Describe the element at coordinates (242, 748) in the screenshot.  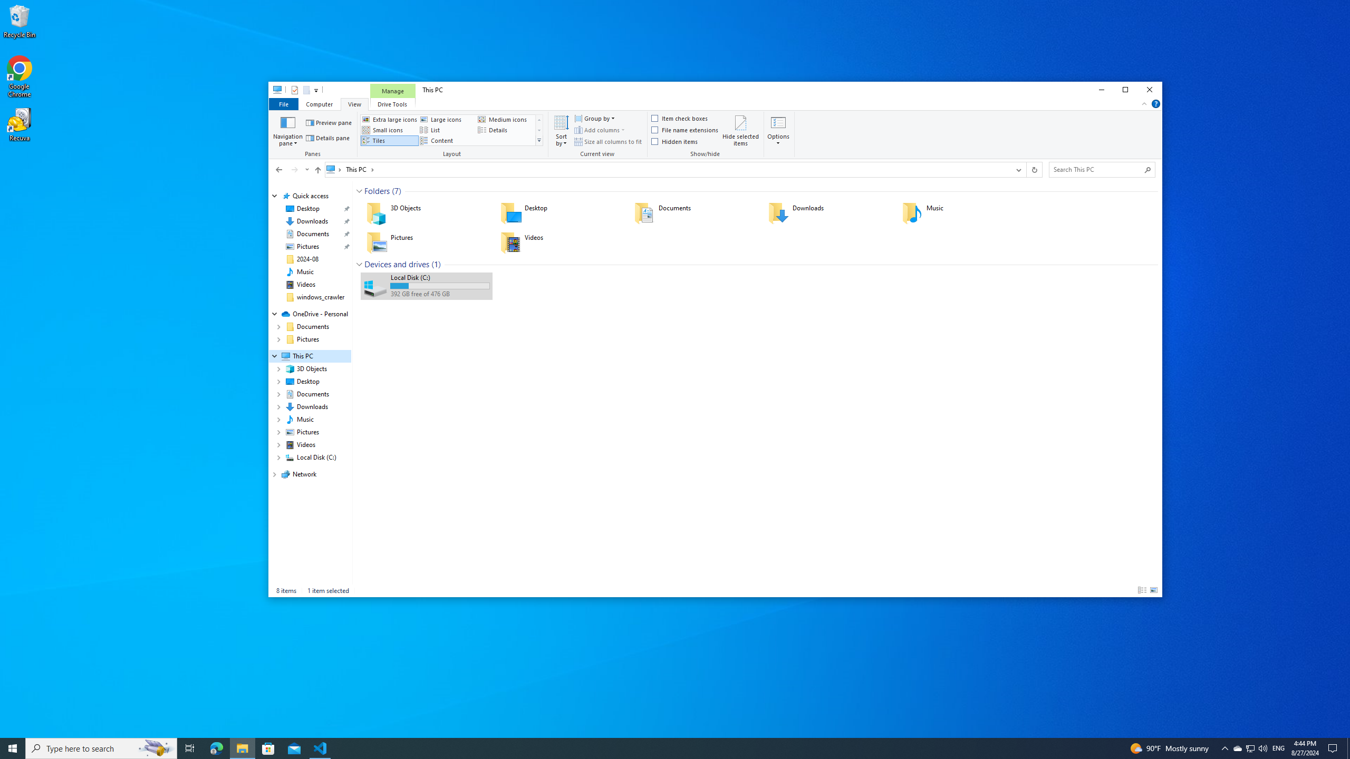
I see `File Explorer - 1 running window` at that location.